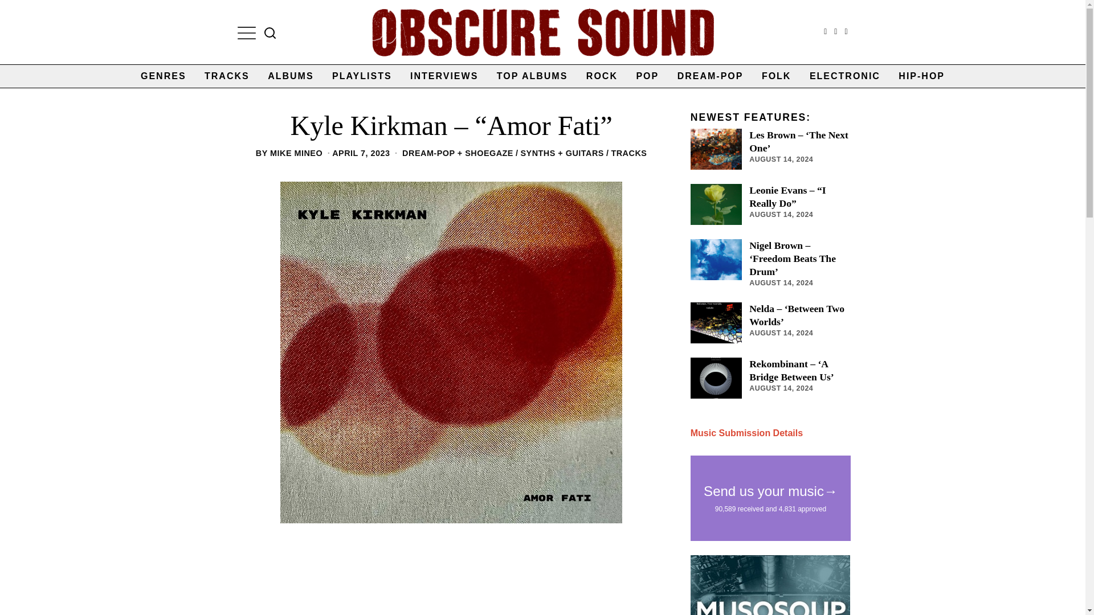 Image resolution: width=1094 pixels, height=615 pixels. What do you see at coordinates (746, 433) in the screenshot?
I see `Send music` at bounding box center [746, 433].